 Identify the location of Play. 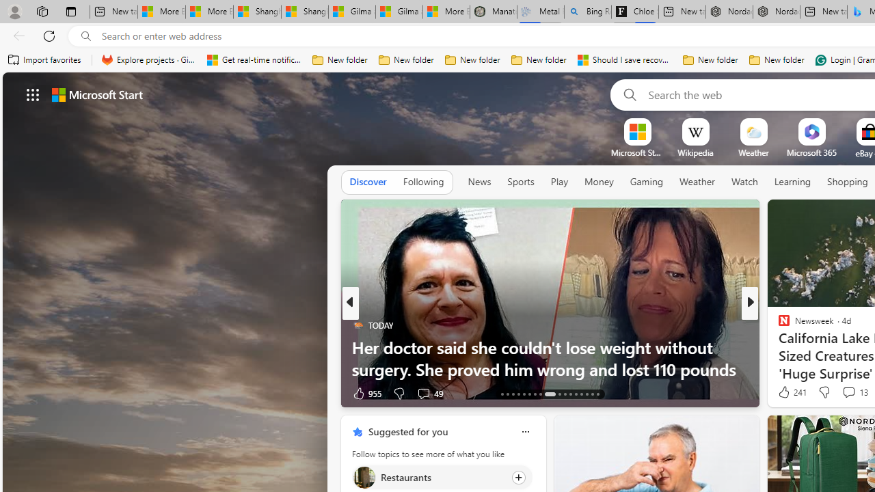
(559, 182).